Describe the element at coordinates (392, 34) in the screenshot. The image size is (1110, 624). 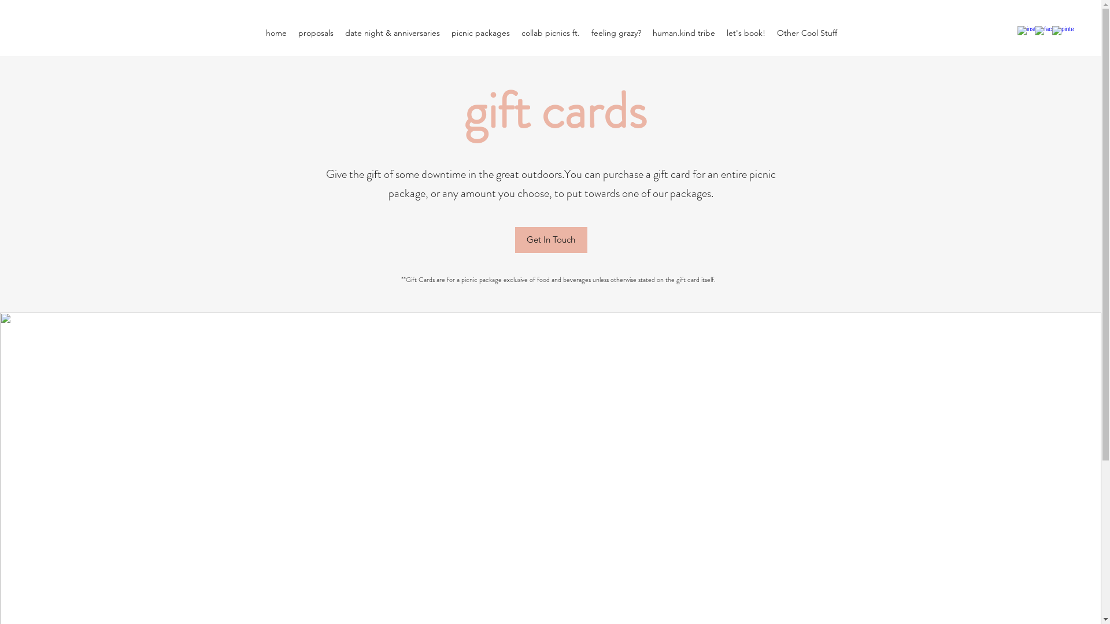
I see `date night & anniversaries` at that location.